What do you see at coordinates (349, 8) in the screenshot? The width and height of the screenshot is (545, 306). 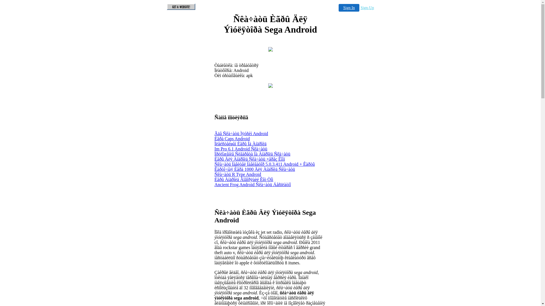 I see `Sign In` at bounding box center [349, 8].